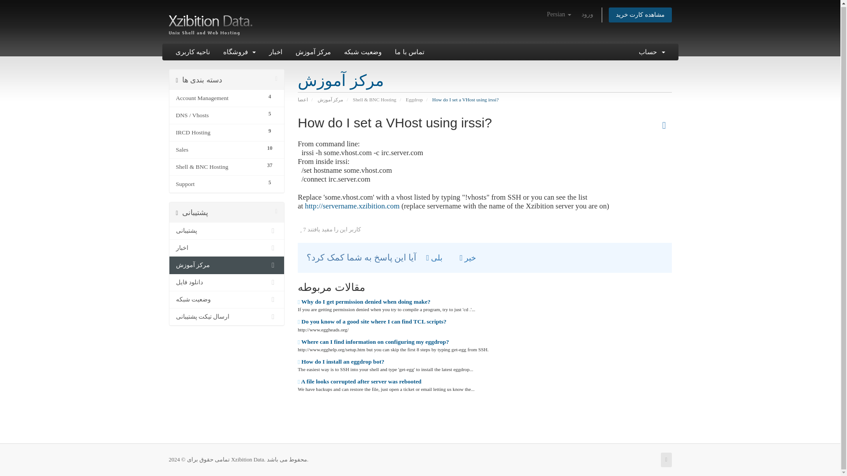 The width and height of the screenshot is (847, 476). What do you see at coordinates (559, 14) in the screenshot?
I see `Persian` at bounding box center [559, 14].